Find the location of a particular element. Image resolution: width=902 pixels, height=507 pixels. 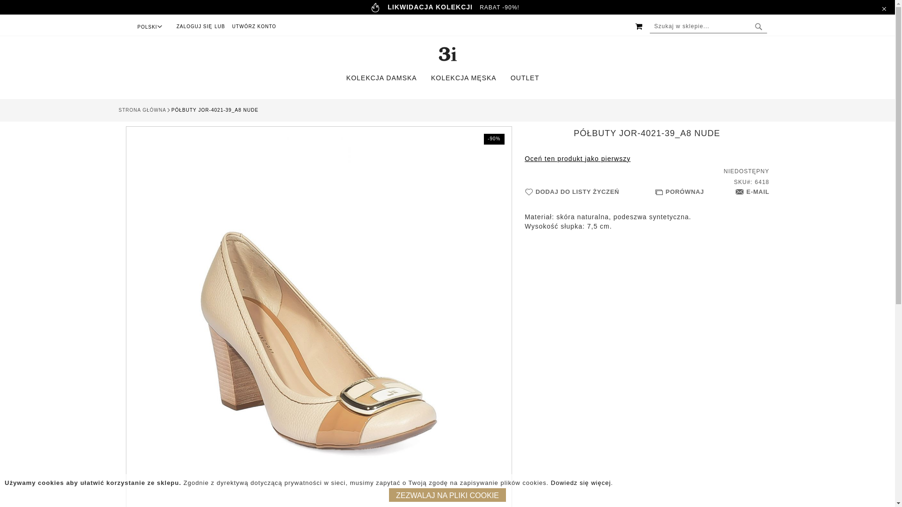

Sklep internetowy 3i is located at coordinates (447, 54).